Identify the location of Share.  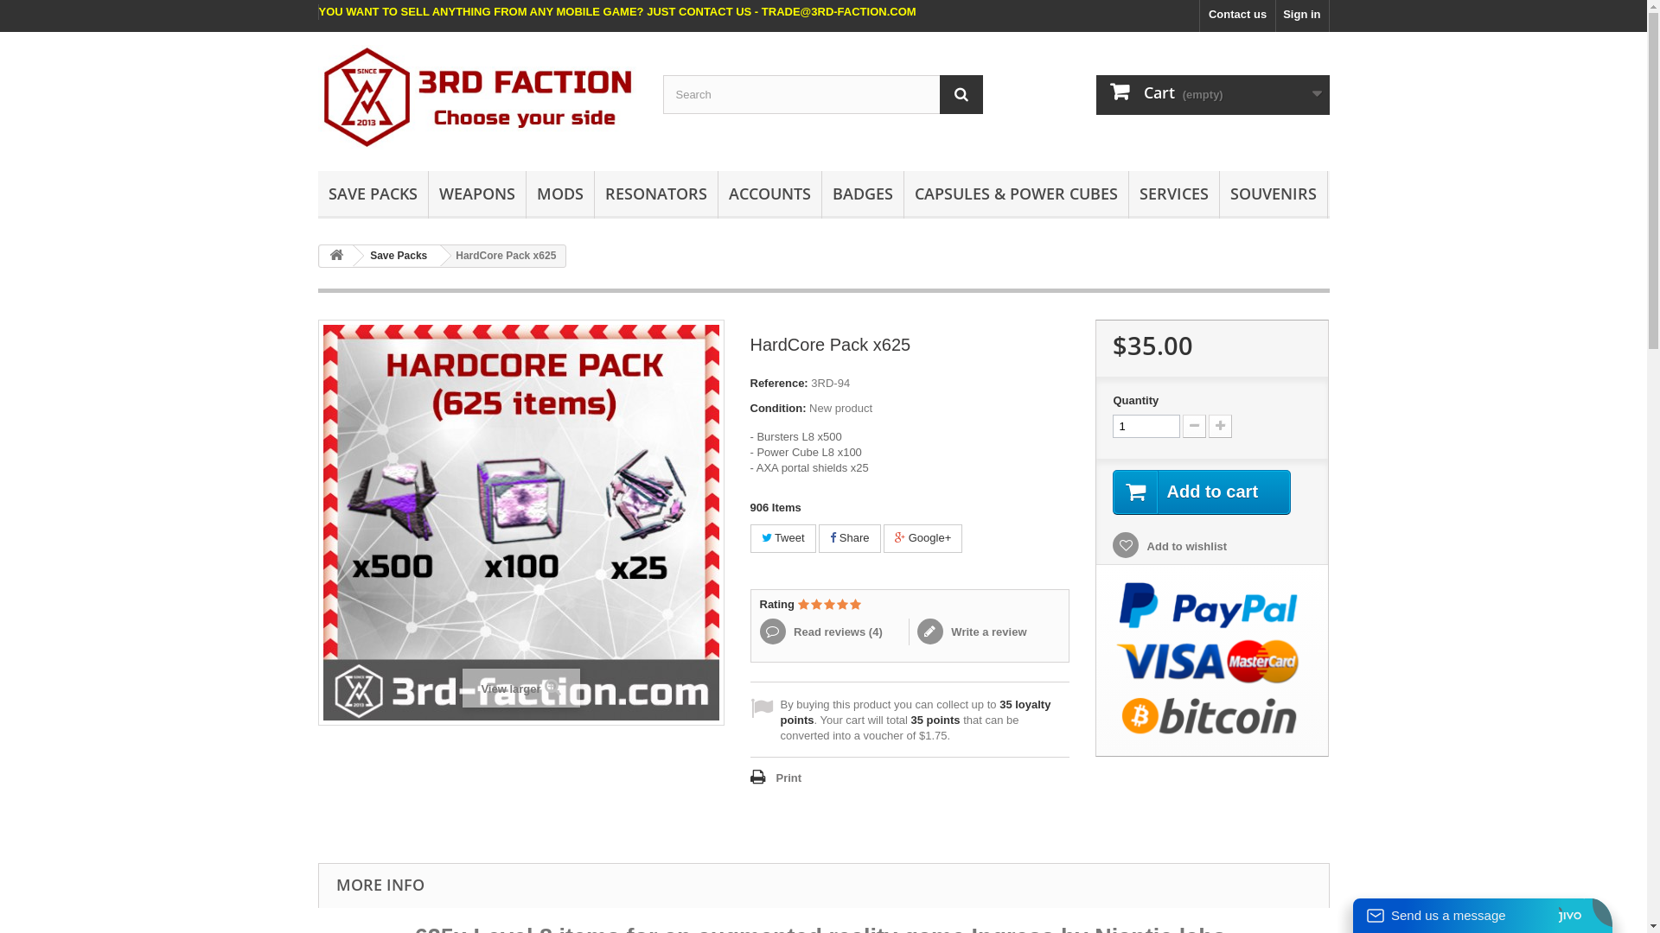
(849, 539).